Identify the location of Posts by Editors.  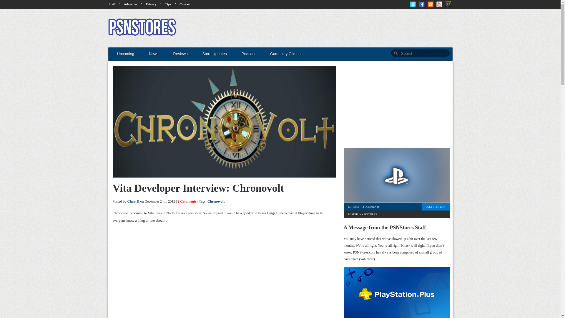
(353, 207).